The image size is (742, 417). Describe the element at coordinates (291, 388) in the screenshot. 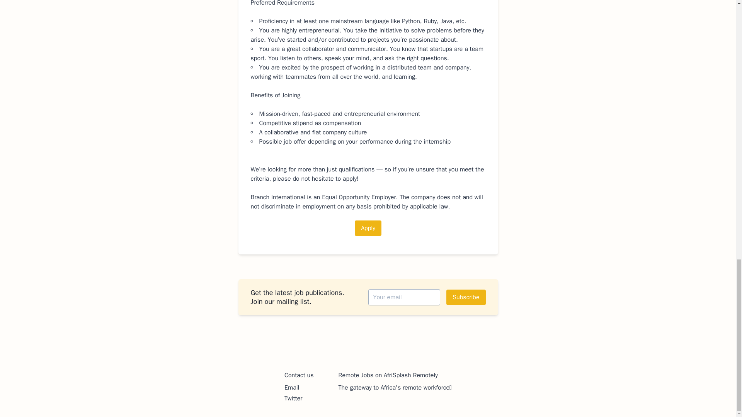

I see `Email` at that location.